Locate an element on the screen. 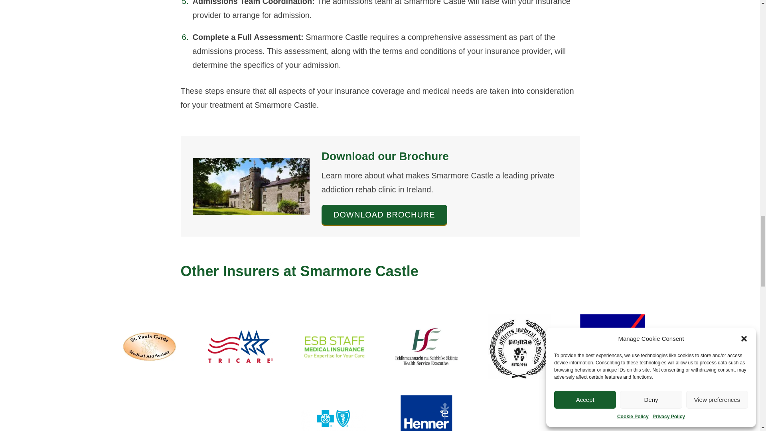 The image size is (766, 431). Visit the ESB Staff Medical Insurance website is located at coordinates (333, 346).